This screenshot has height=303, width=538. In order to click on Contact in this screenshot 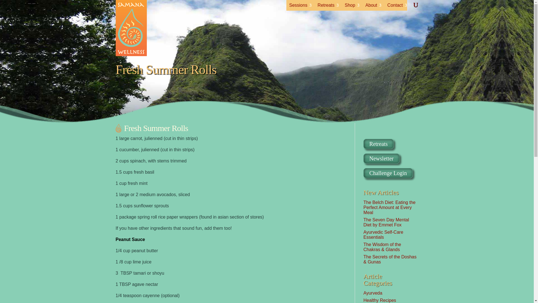, I will do `click(395, 6)`.